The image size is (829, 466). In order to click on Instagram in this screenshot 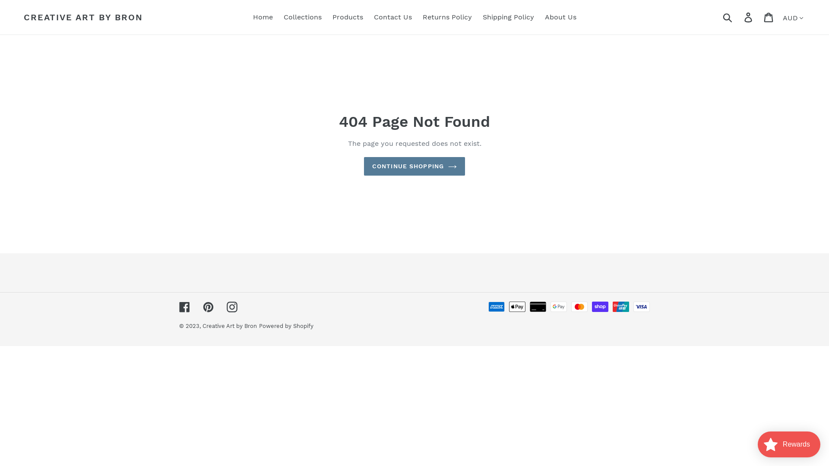, I will do `click(232, 307)`.